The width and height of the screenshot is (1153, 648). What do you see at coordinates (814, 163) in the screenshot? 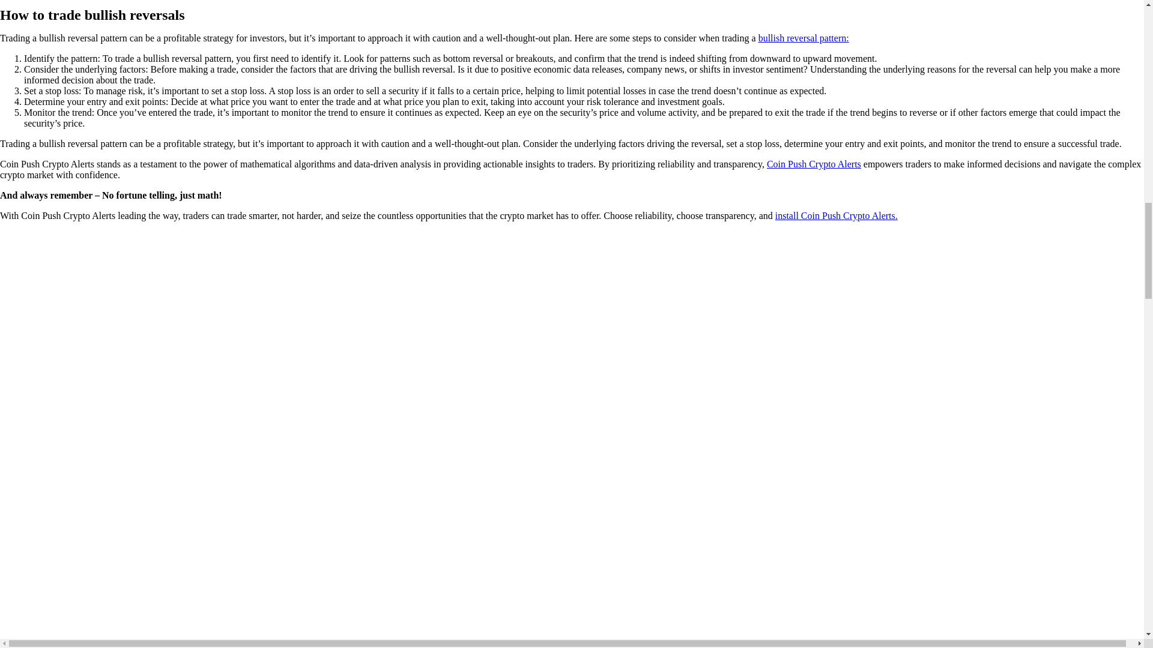
I see `Coin Push Crypto Alerts` at bounding box center [814, 163].